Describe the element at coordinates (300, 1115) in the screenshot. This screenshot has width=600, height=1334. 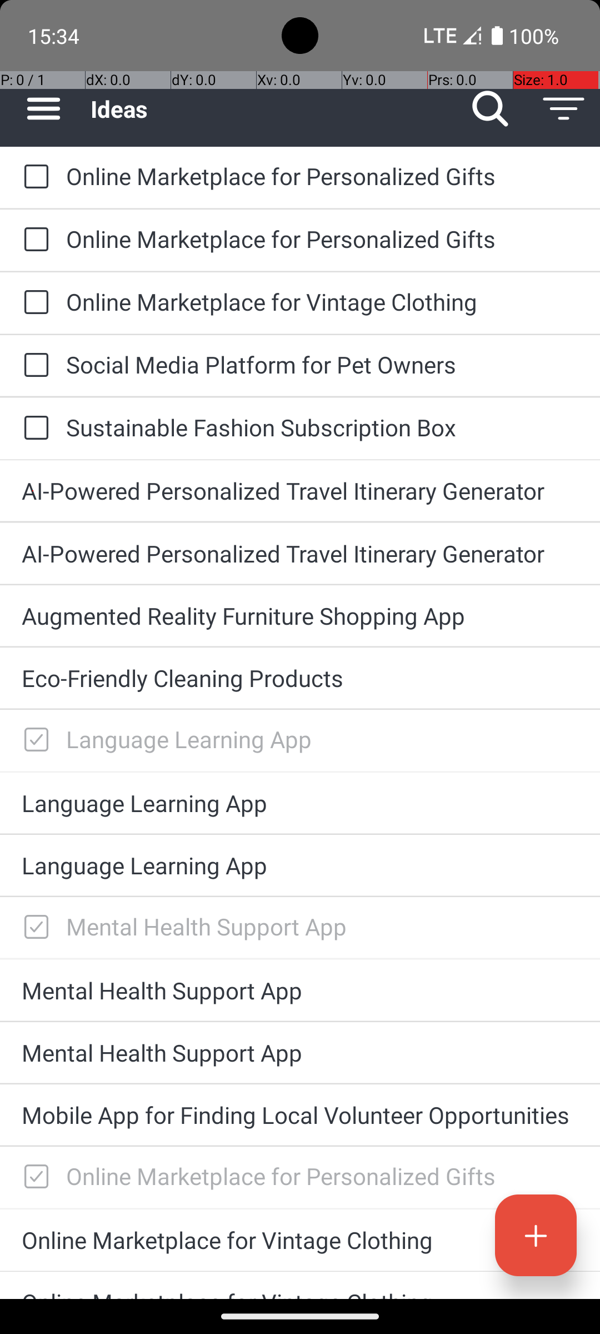
I see `Mobile App for Finding Local Volunteer Opportunities` at that location.